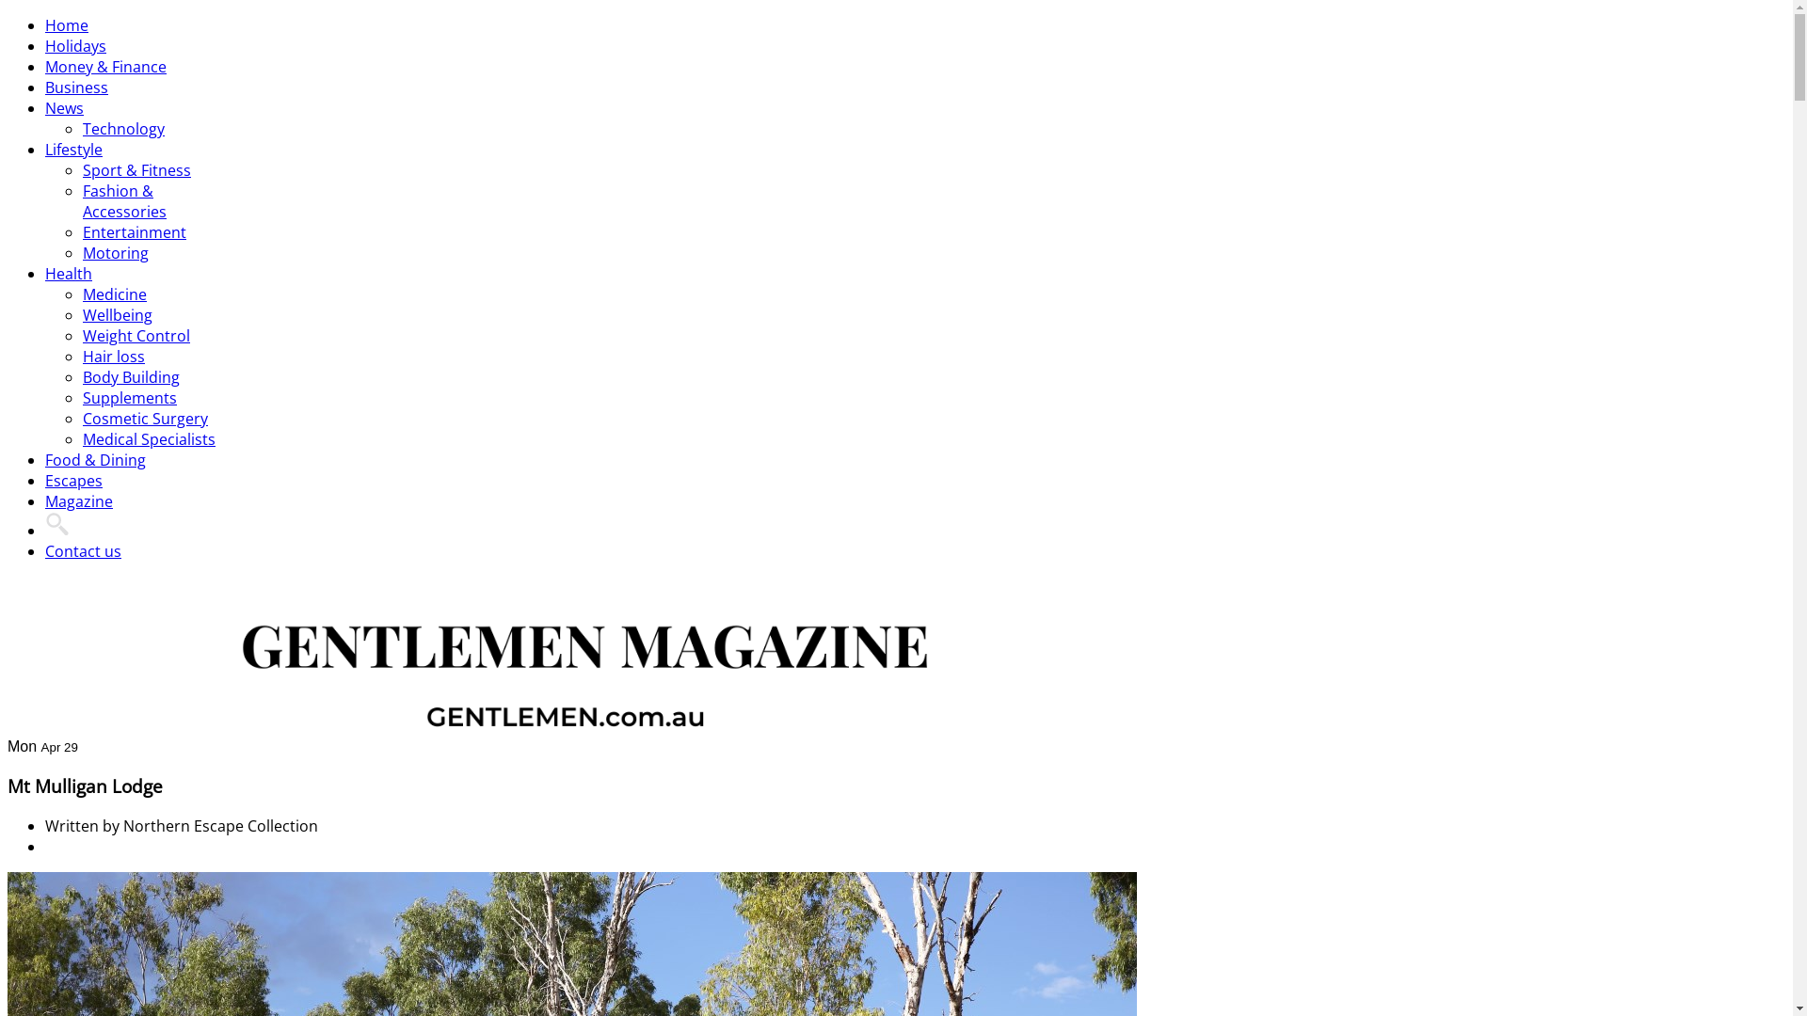 The image size is (1807, 1016). What do you see at coordinates (75, 46) in the screenshot?
I see `Holidays` at bounding box center [75, 46].